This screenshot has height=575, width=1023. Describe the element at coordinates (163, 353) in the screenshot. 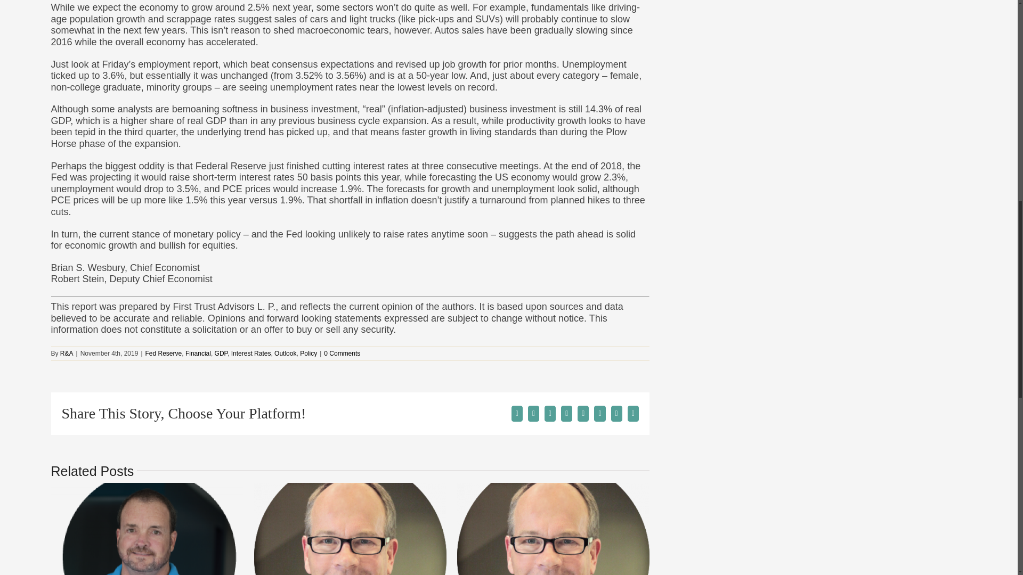

I see `Fed Reserve` at that location.